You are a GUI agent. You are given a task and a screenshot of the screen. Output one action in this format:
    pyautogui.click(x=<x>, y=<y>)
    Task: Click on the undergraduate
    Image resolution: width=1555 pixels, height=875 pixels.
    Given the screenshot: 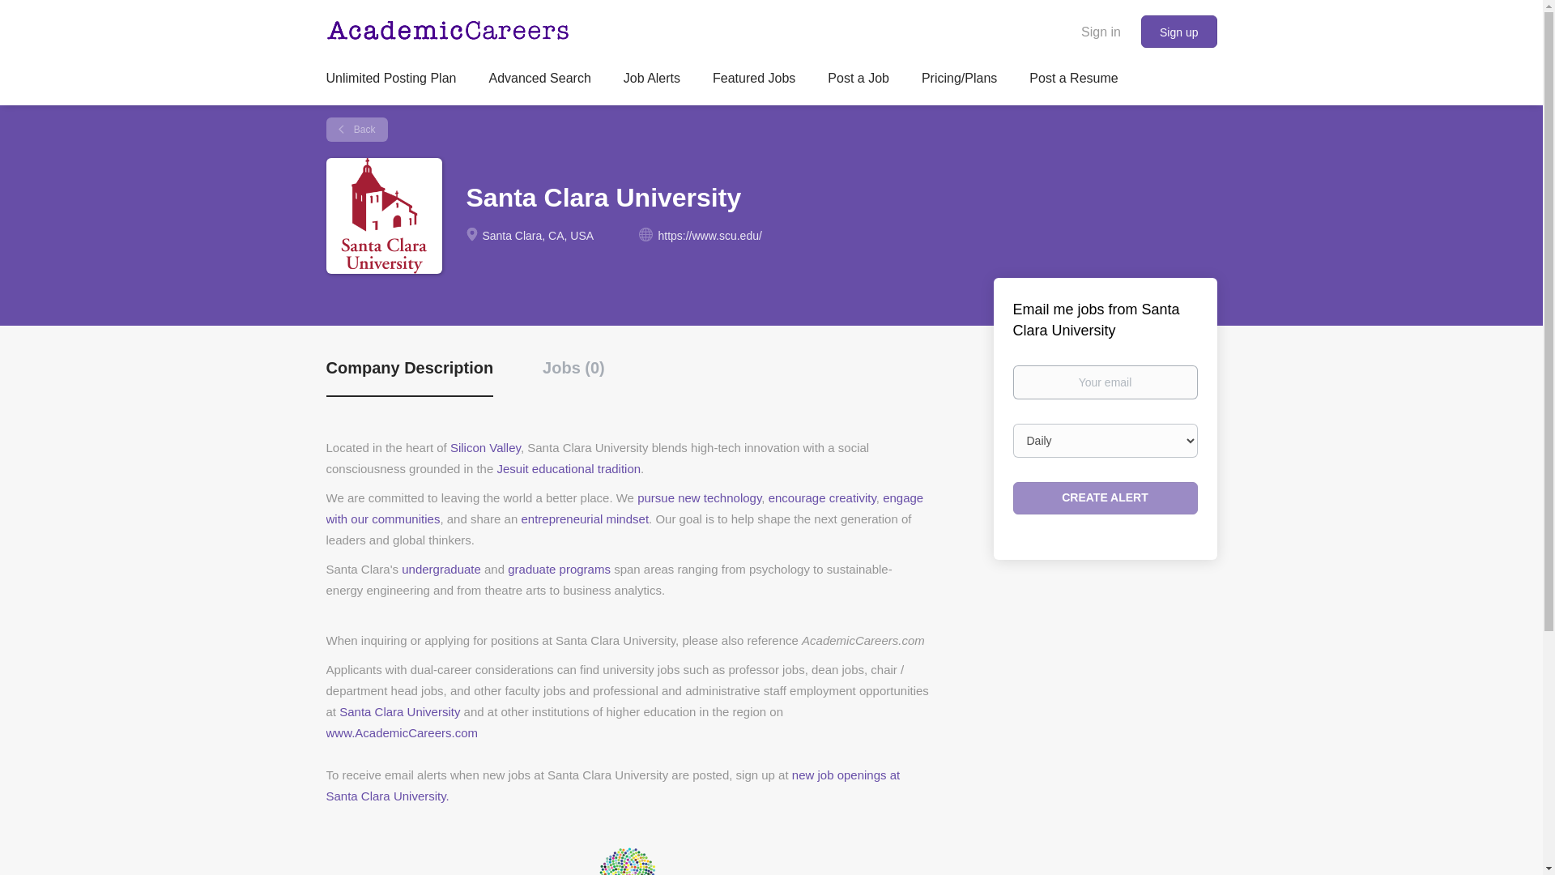 What is the action you would take?
    pyautogui.click(x=441, y=569)
    